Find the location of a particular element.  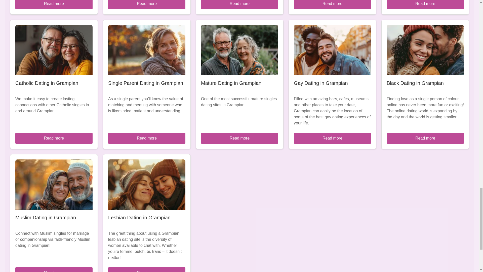

Read more is located at coordinates (54, 5).